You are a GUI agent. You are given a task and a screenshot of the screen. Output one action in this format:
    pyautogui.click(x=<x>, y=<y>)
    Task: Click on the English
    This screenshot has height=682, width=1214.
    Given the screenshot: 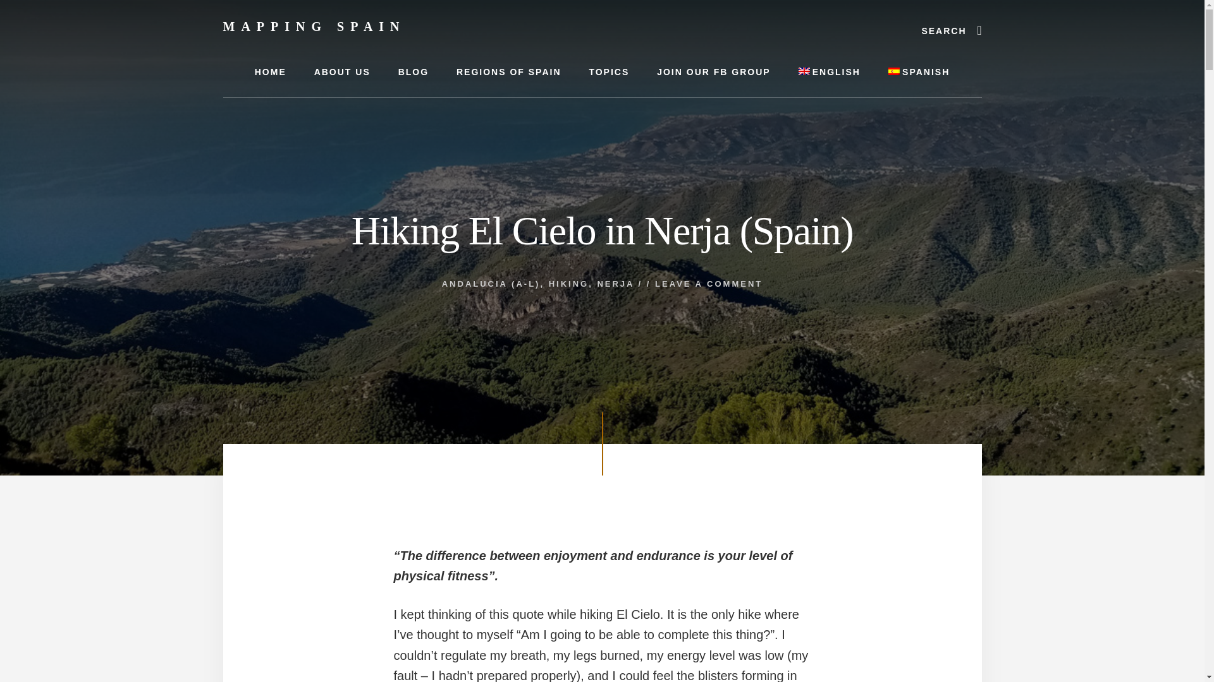 What is the action you would take?
    pyautogui.click(x=829, y=72)
    